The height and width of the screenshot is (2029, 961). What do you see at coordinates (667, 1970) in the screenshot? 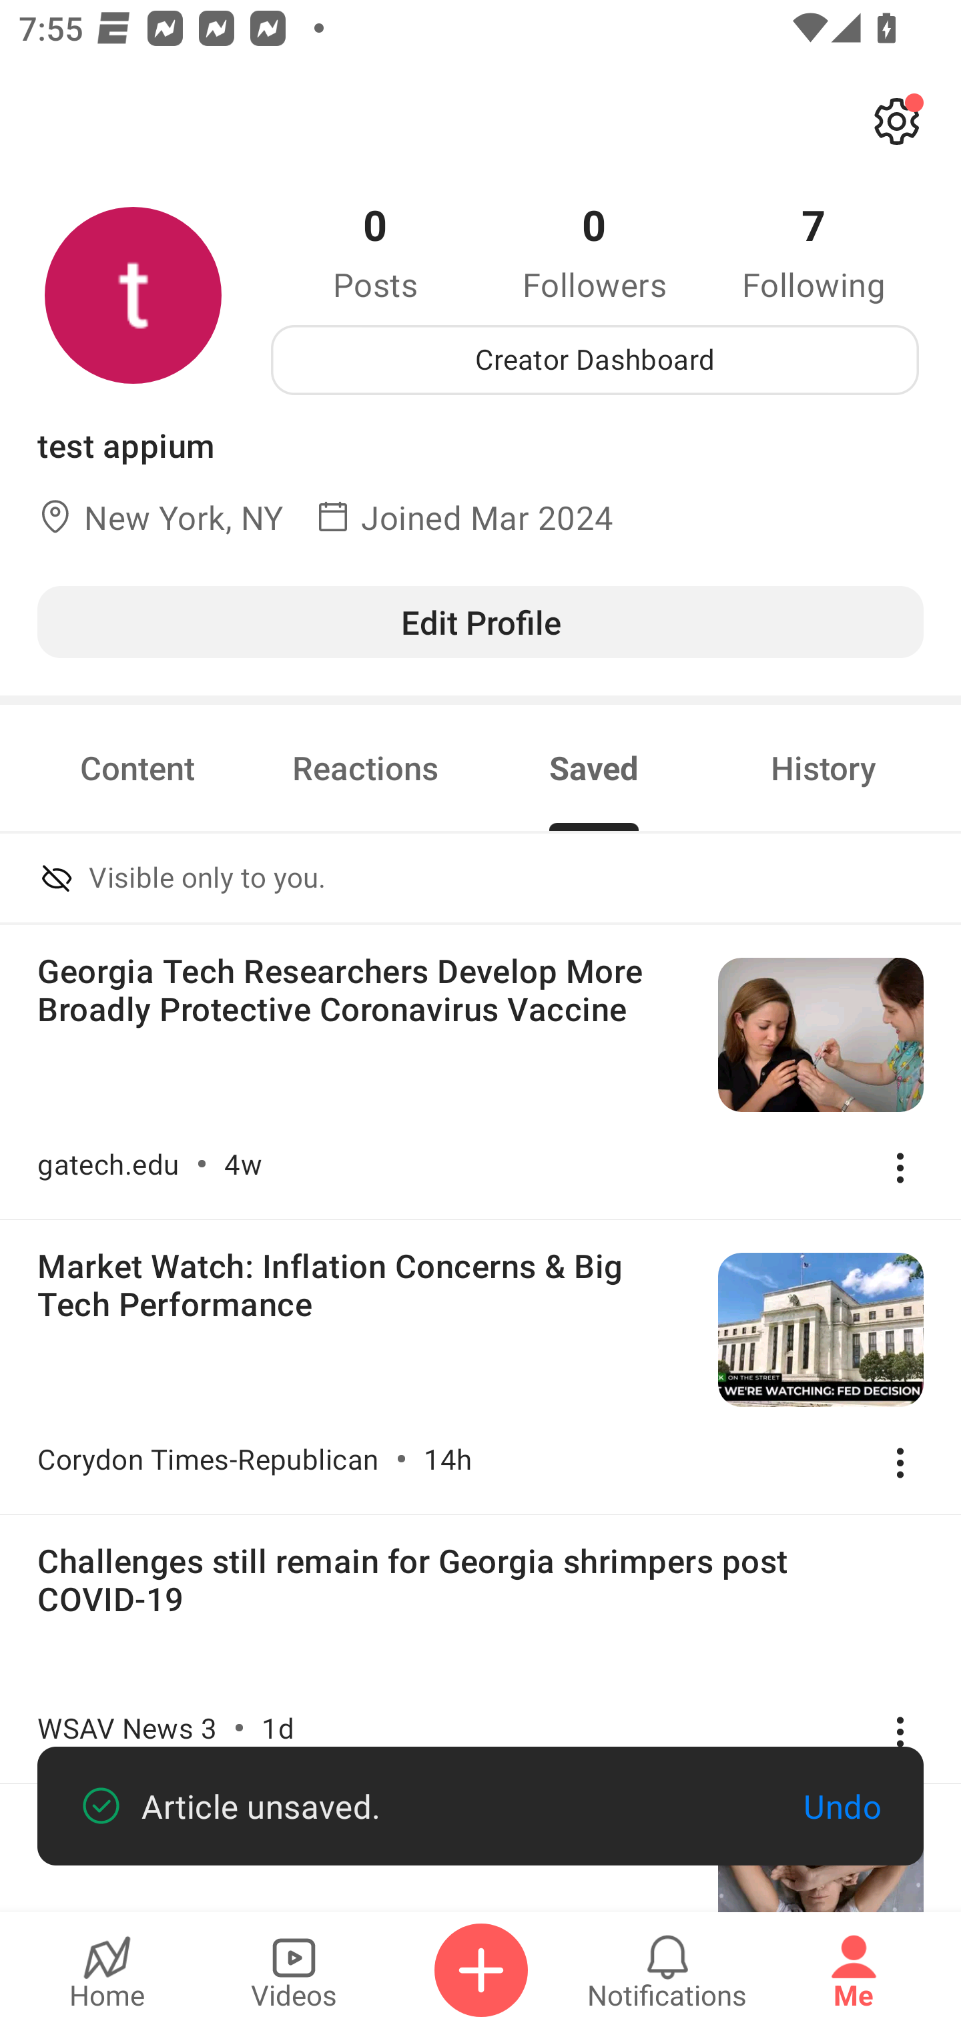
I see `Notifications` at bounding box center [667, 1970].